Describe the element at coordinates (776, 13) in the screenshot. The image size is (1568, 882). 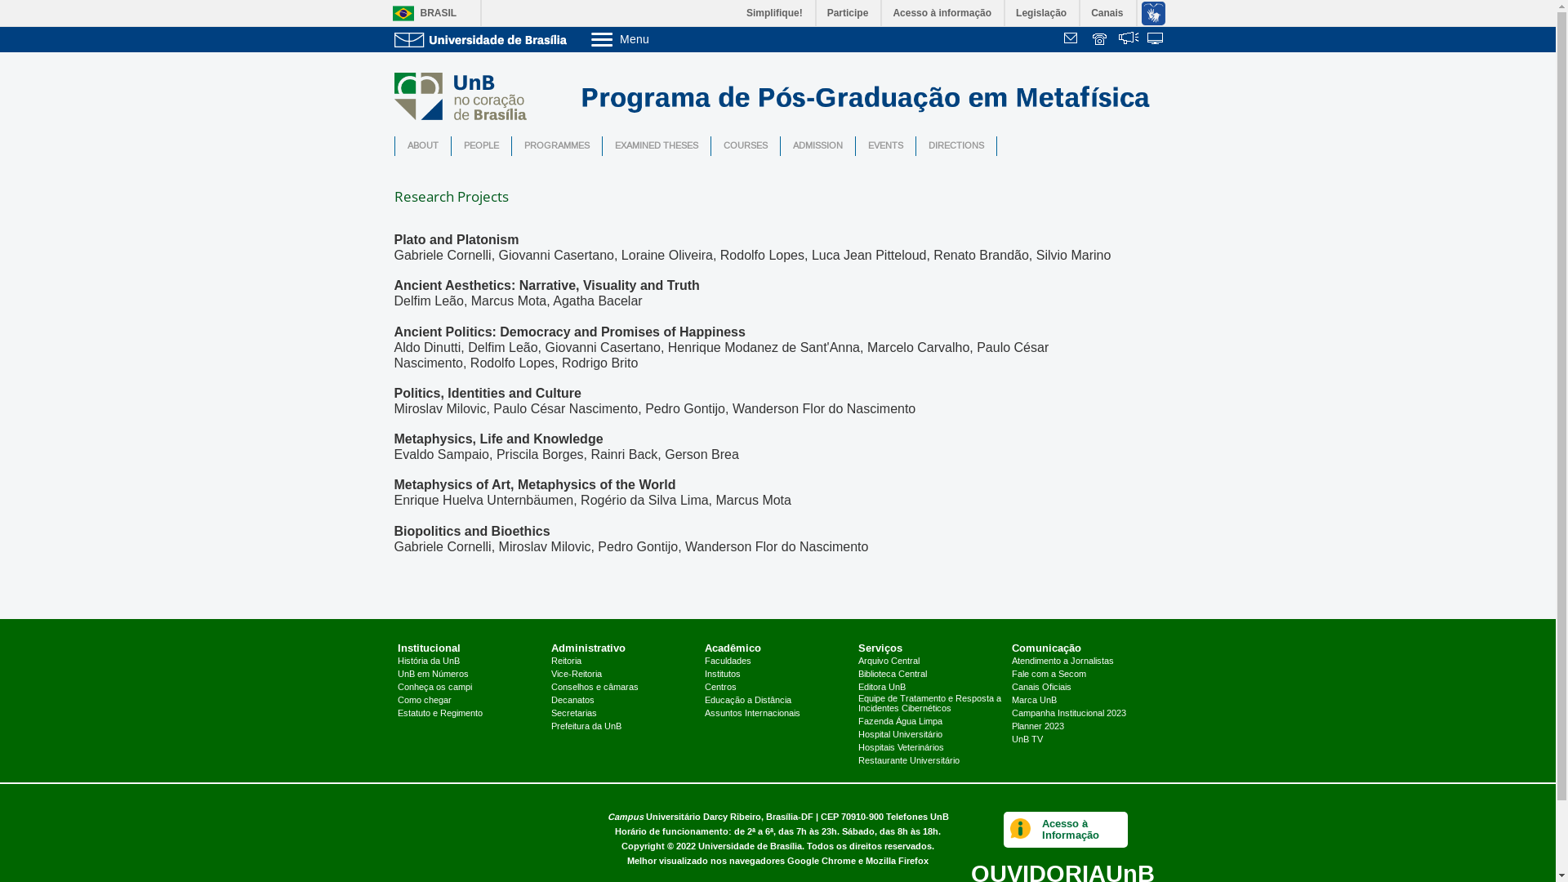
I see `Simplifique!` at that location.